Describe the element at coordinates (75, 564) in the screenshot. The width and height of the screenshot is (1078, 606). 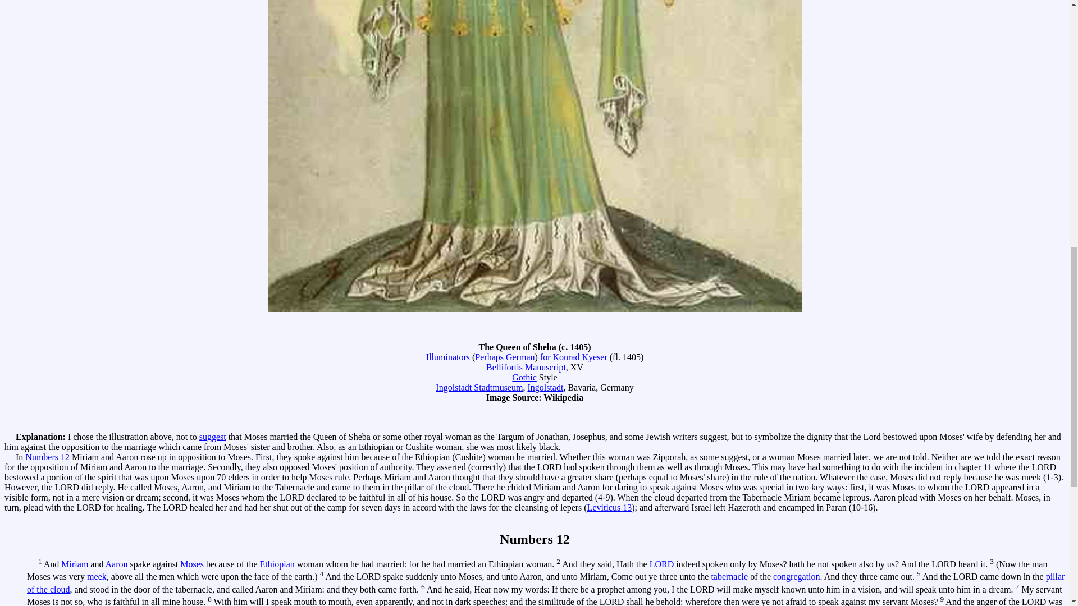
I see `Miriam` at that location.